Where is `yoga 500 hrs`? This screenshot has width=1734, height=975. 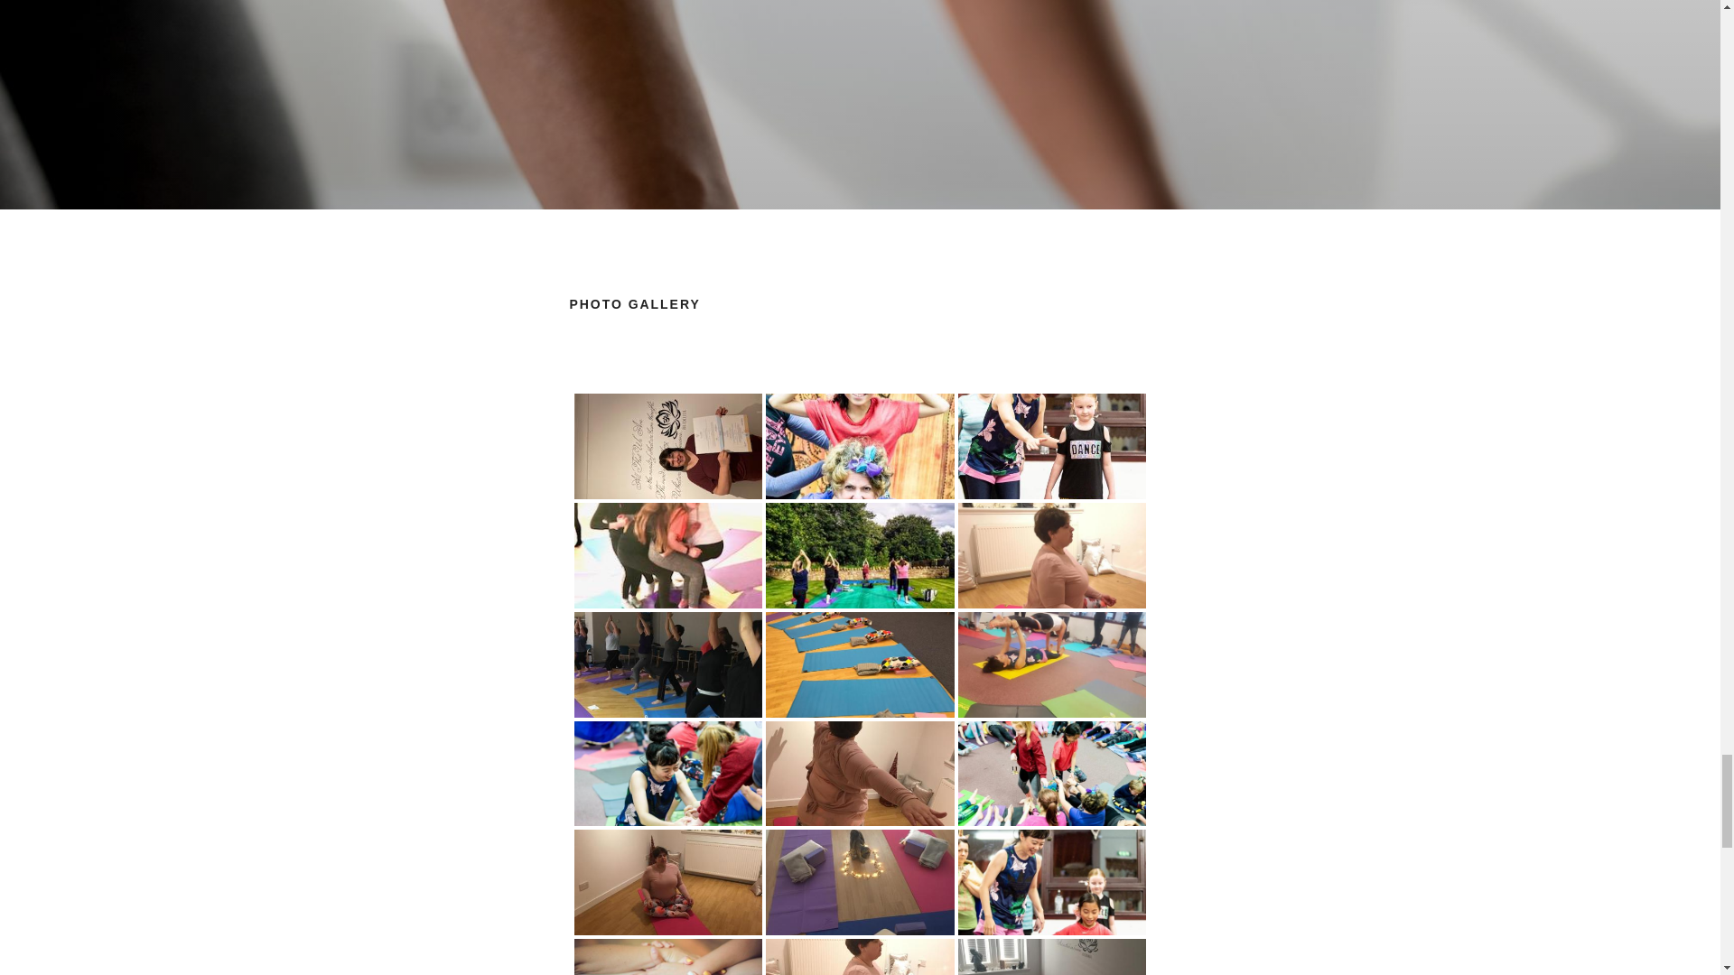
yoga 500 hrs is located at coordinates (668, 446).